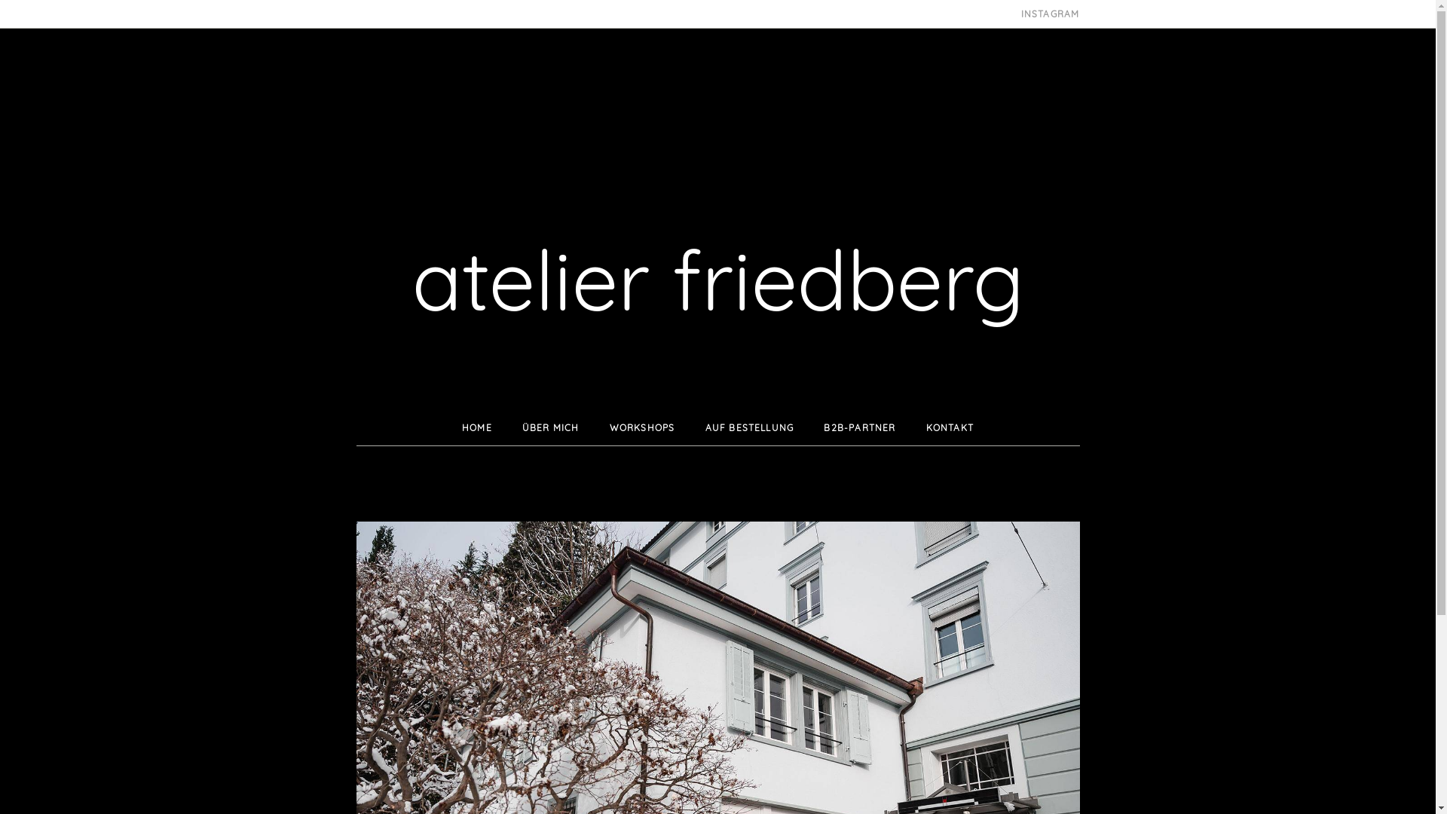  I want to click on KONTAKT, so click(950, 427).